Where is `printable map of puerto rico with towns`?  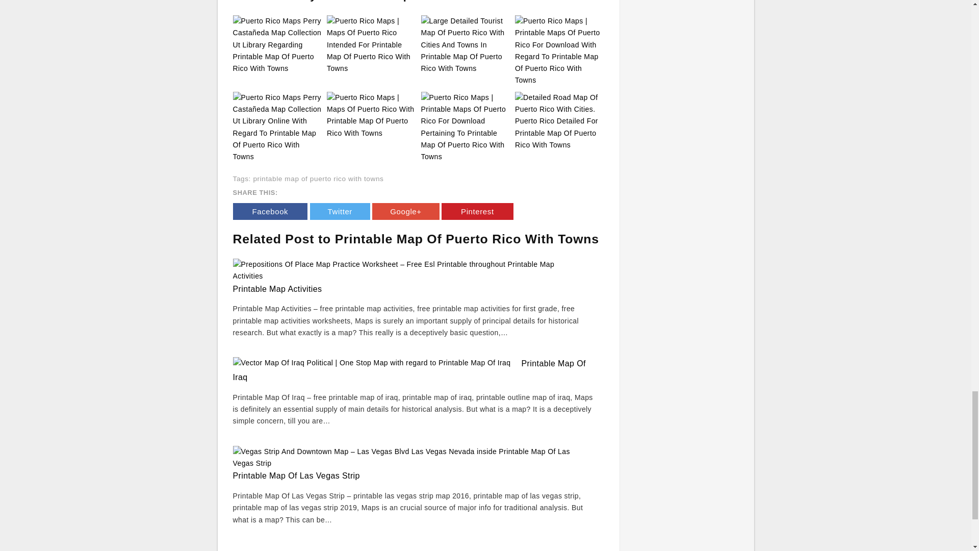 printable map of puerto rico with towns is located at coordinates (318, 179).